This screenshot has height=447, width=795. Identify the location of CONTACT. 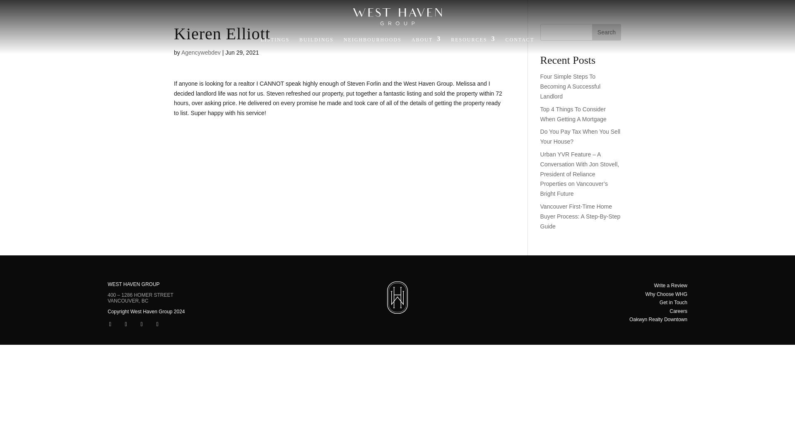
(519, 41).